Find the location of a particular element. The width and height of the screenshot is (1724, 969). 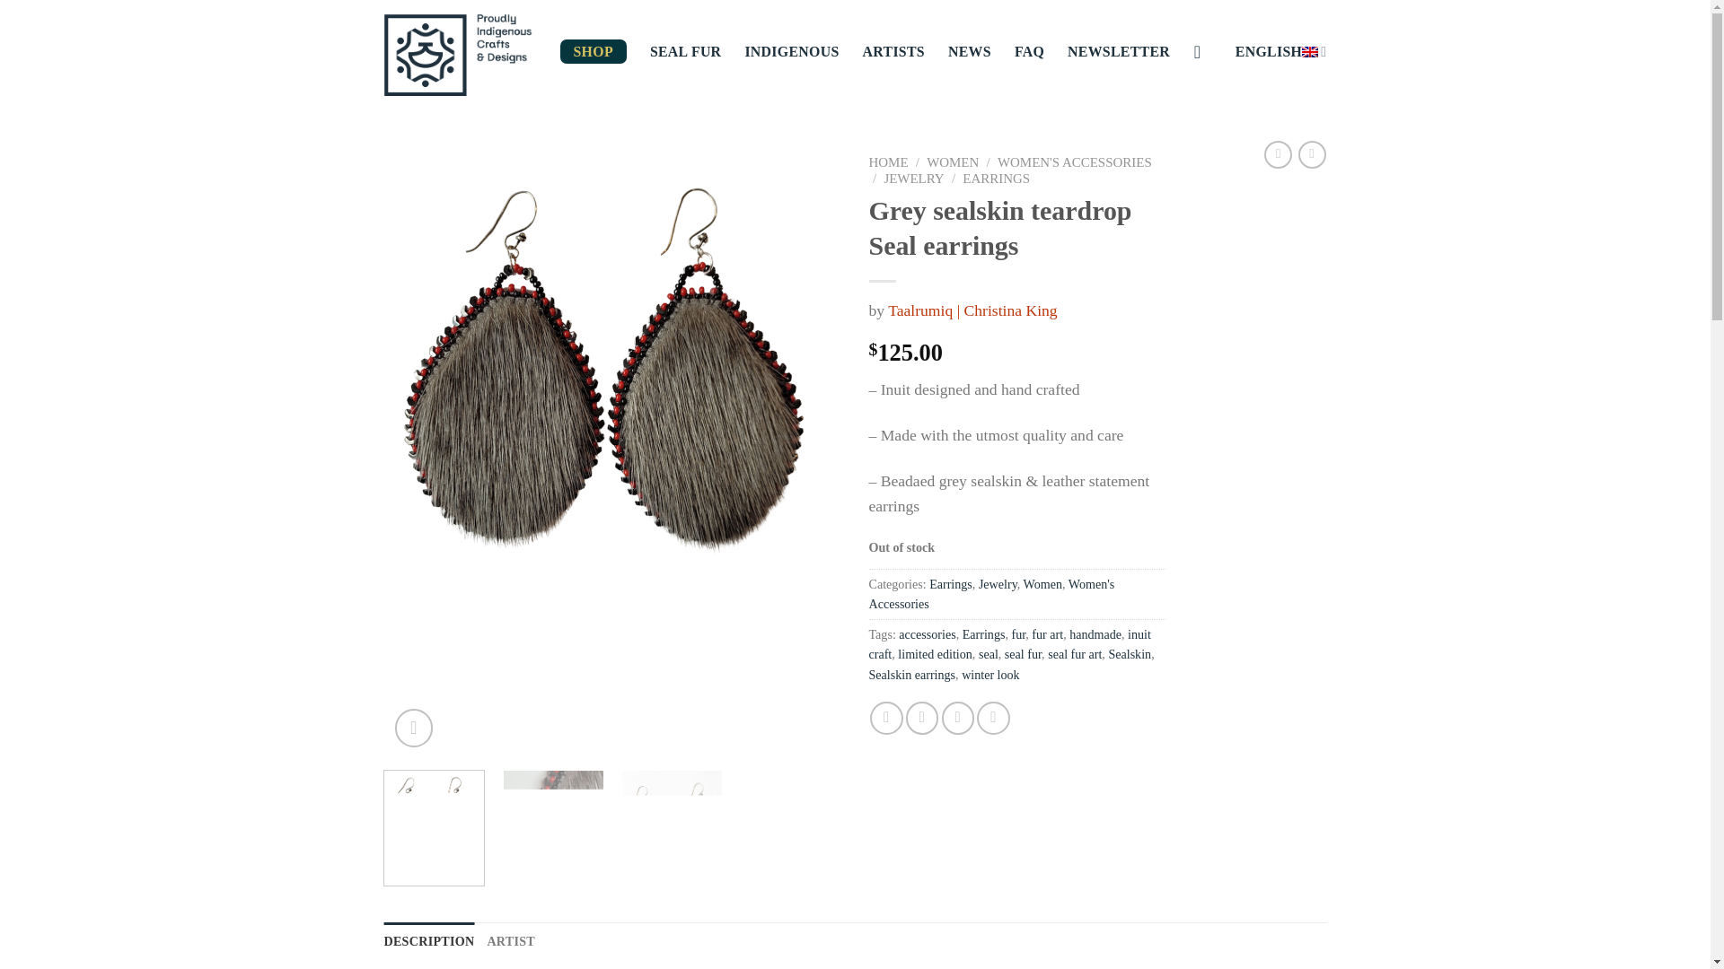

Jewelry is located at coordinates (998, 583).